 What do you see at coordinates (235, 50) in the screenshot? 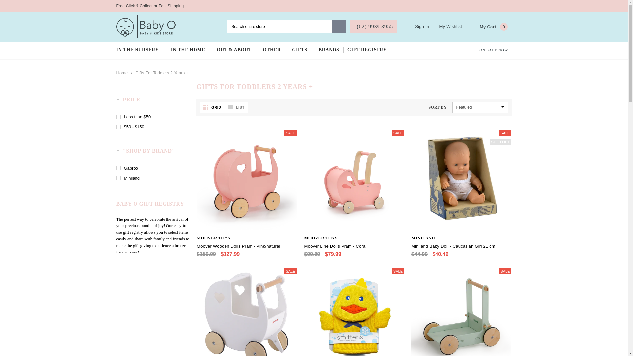
I see `OUT & ABOUT` at bounding box center [235, 50].